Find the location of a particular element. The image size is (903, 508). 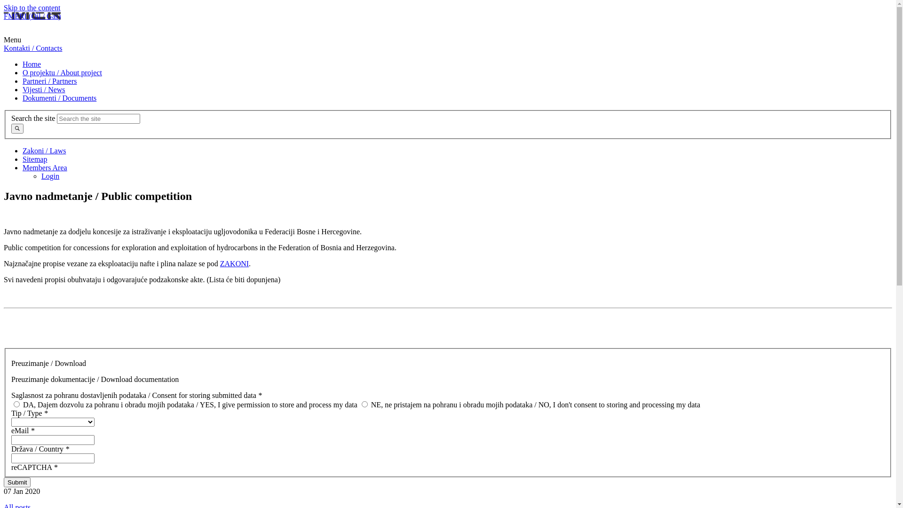

Skip to the content is located at coordinates (32, 8).